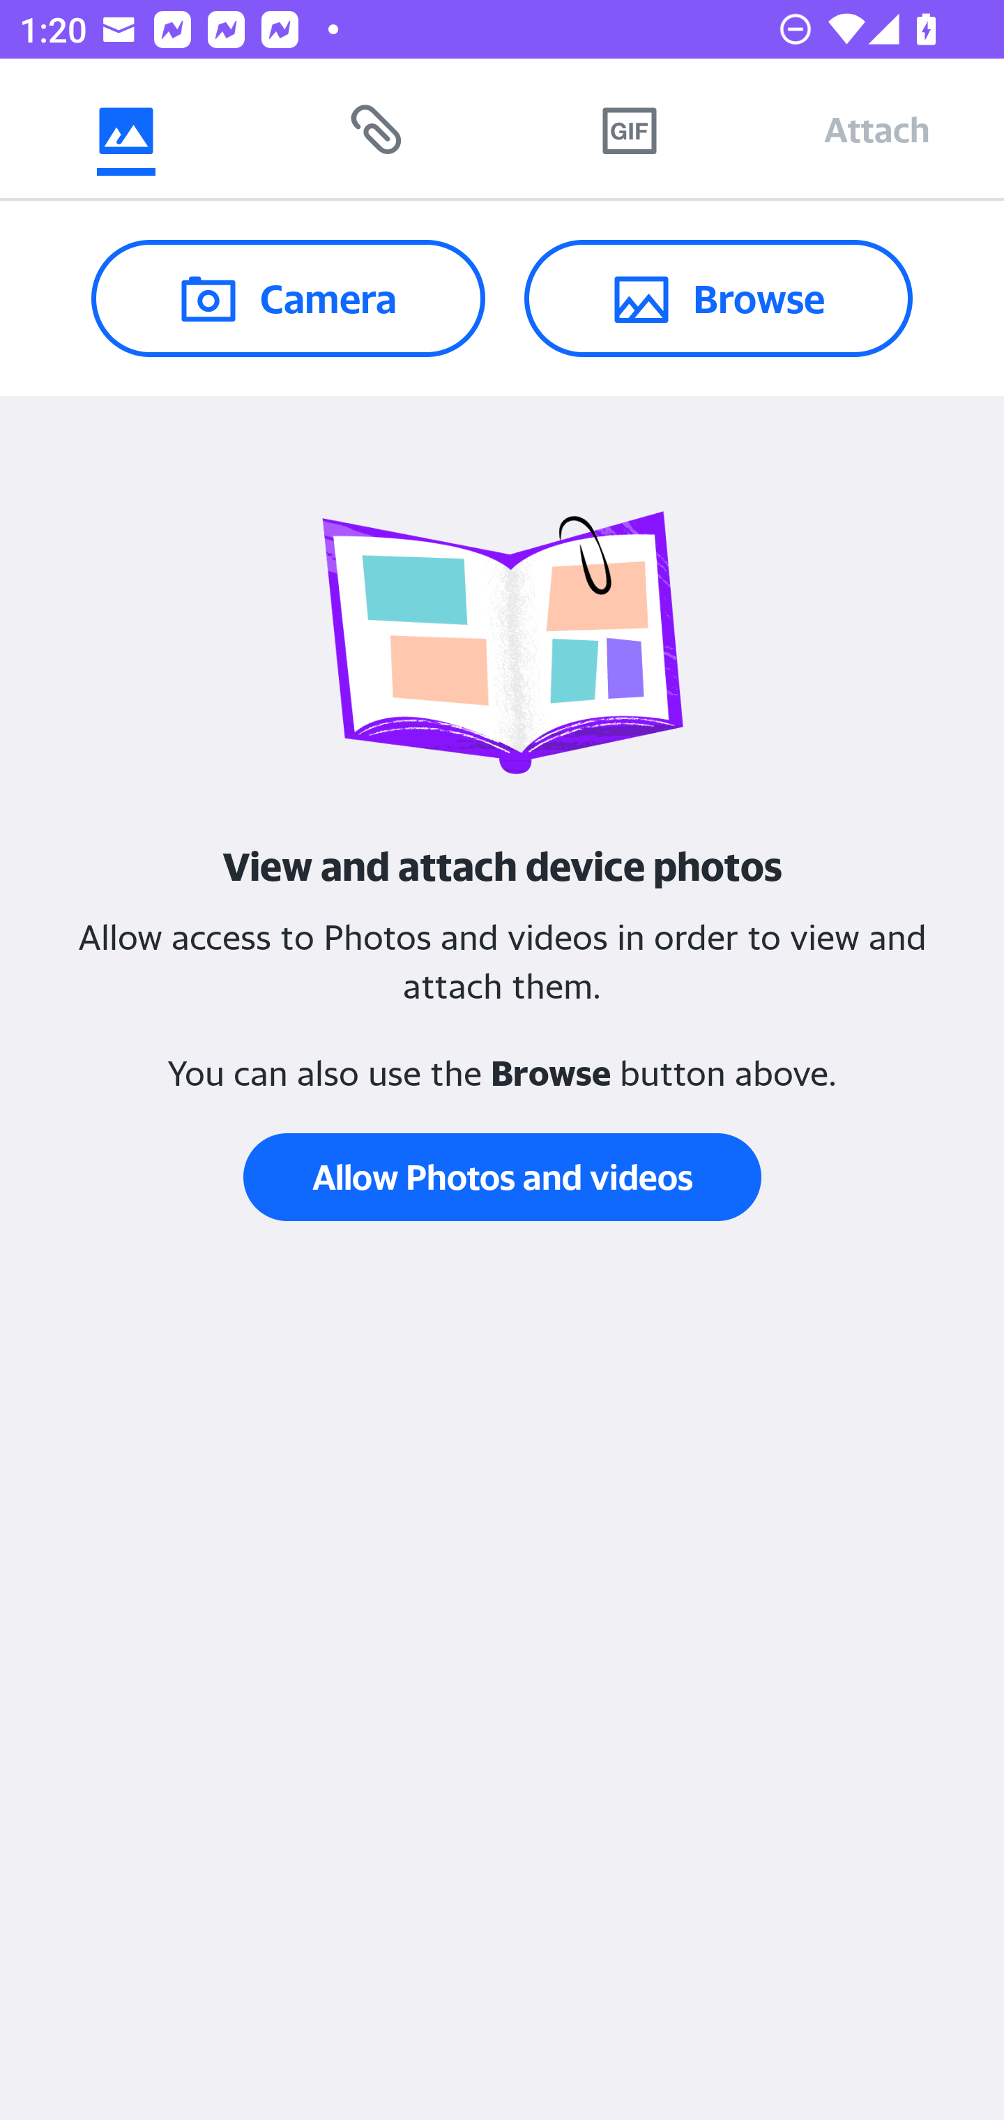  Describe the element at coordinates (125, 129) in the screenshot. I see `Camera photos` at that location.